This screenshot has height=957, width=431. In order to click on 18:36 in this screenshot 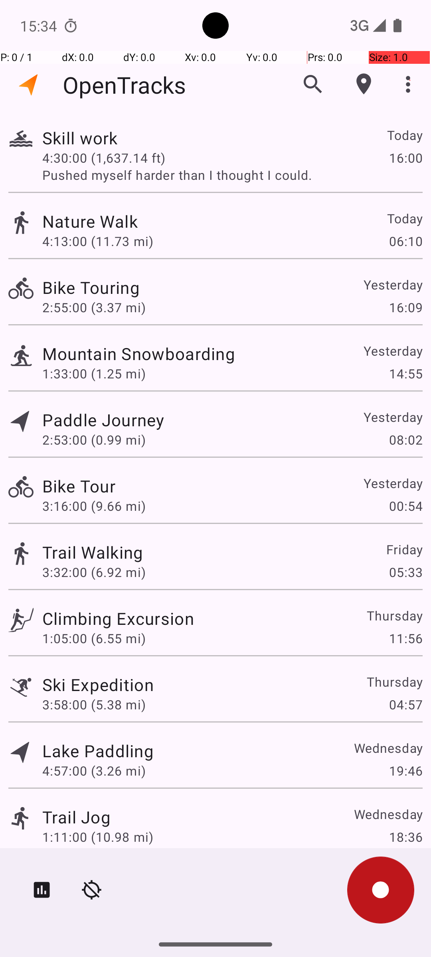, I will do `click(405, 837)`.